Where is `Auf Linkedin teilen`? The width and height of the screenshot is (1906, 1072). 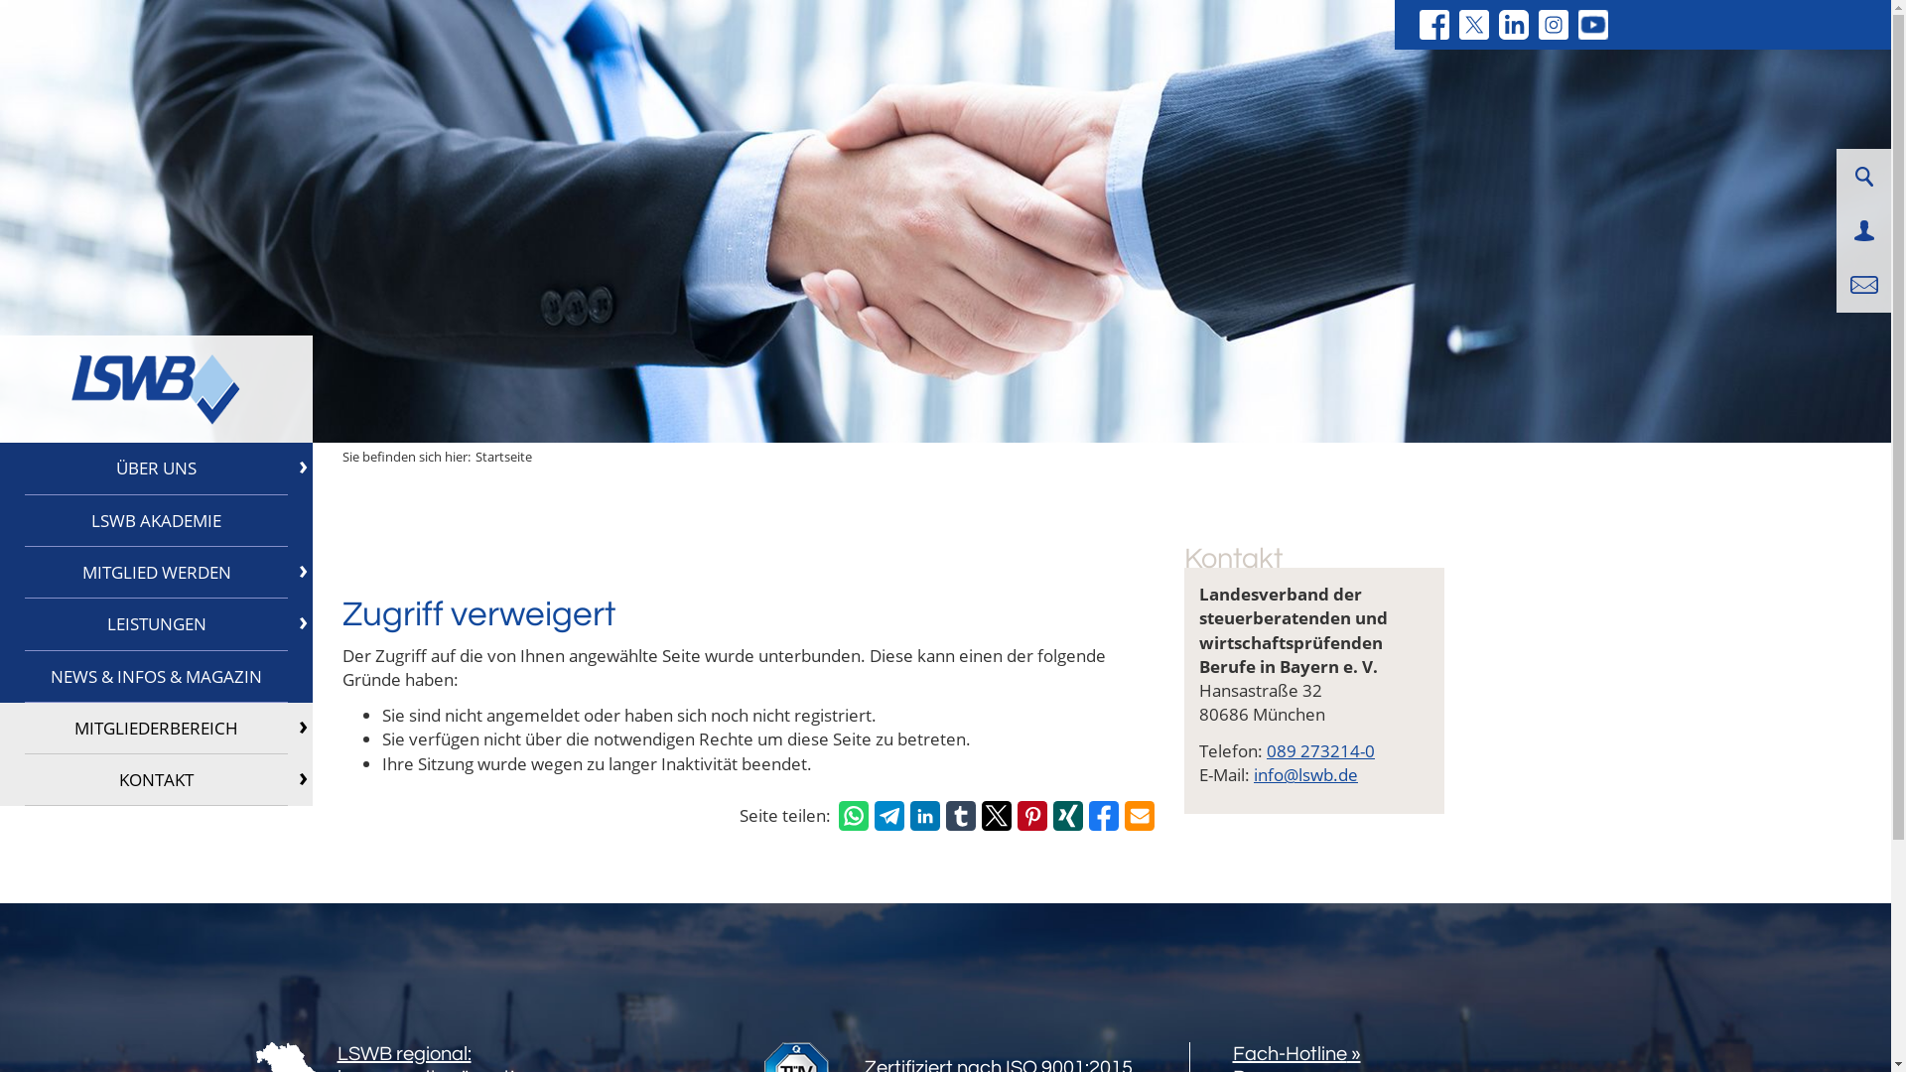 Auf Linkedin teilen is located at coordinates (925, 816).